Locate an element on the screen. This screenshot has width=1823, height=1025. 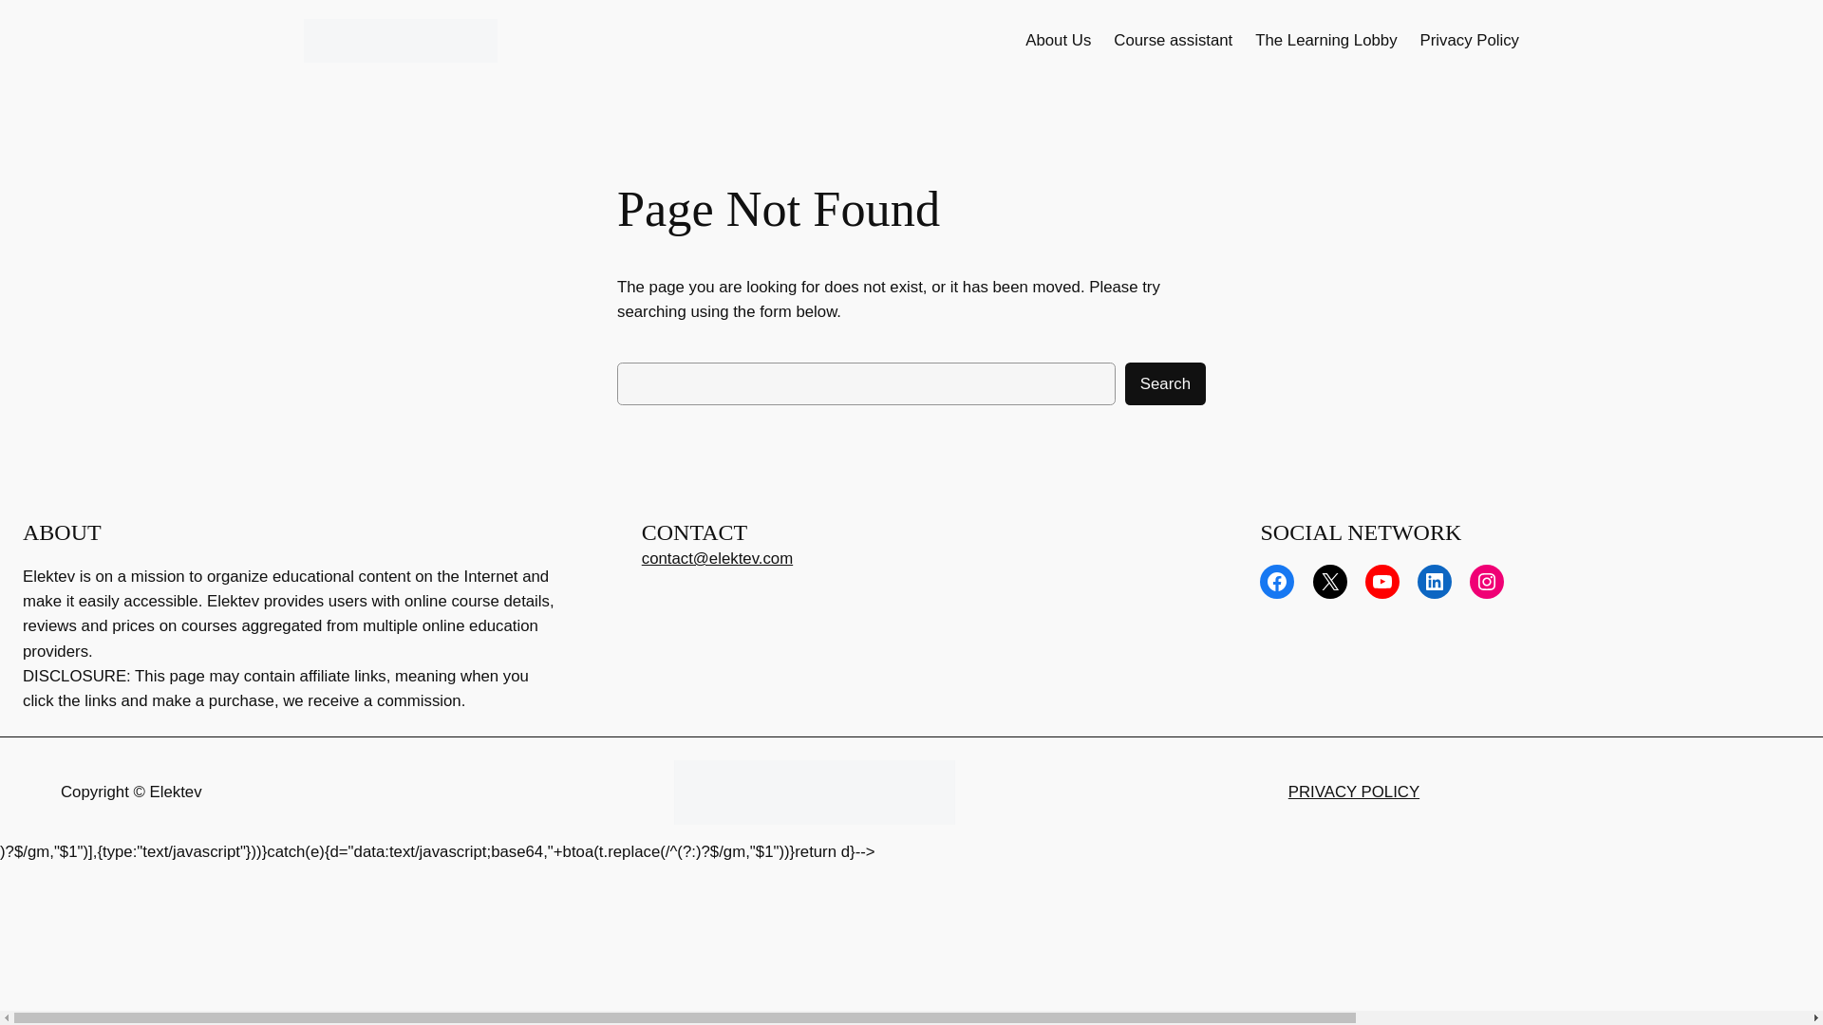
Instagram is located at coordinates (1487, 581).